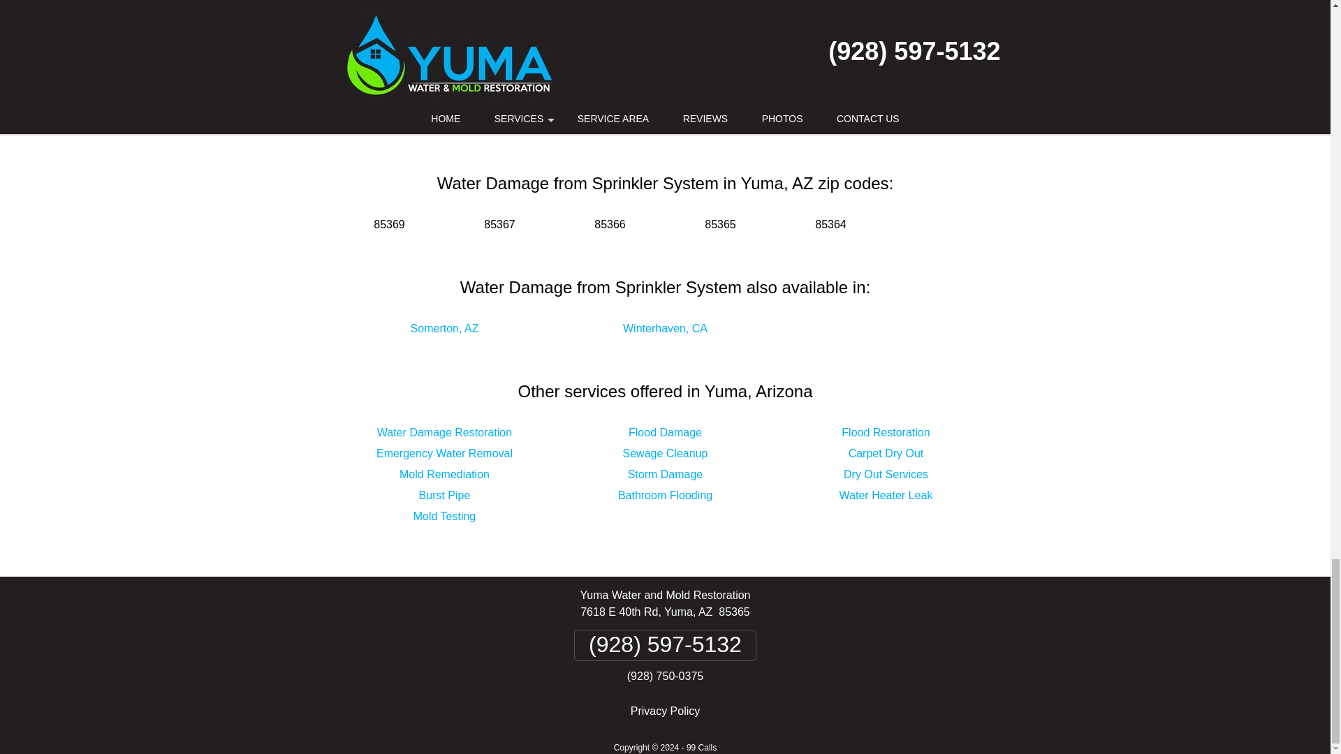  I want to click on Google, so click(640, 103).